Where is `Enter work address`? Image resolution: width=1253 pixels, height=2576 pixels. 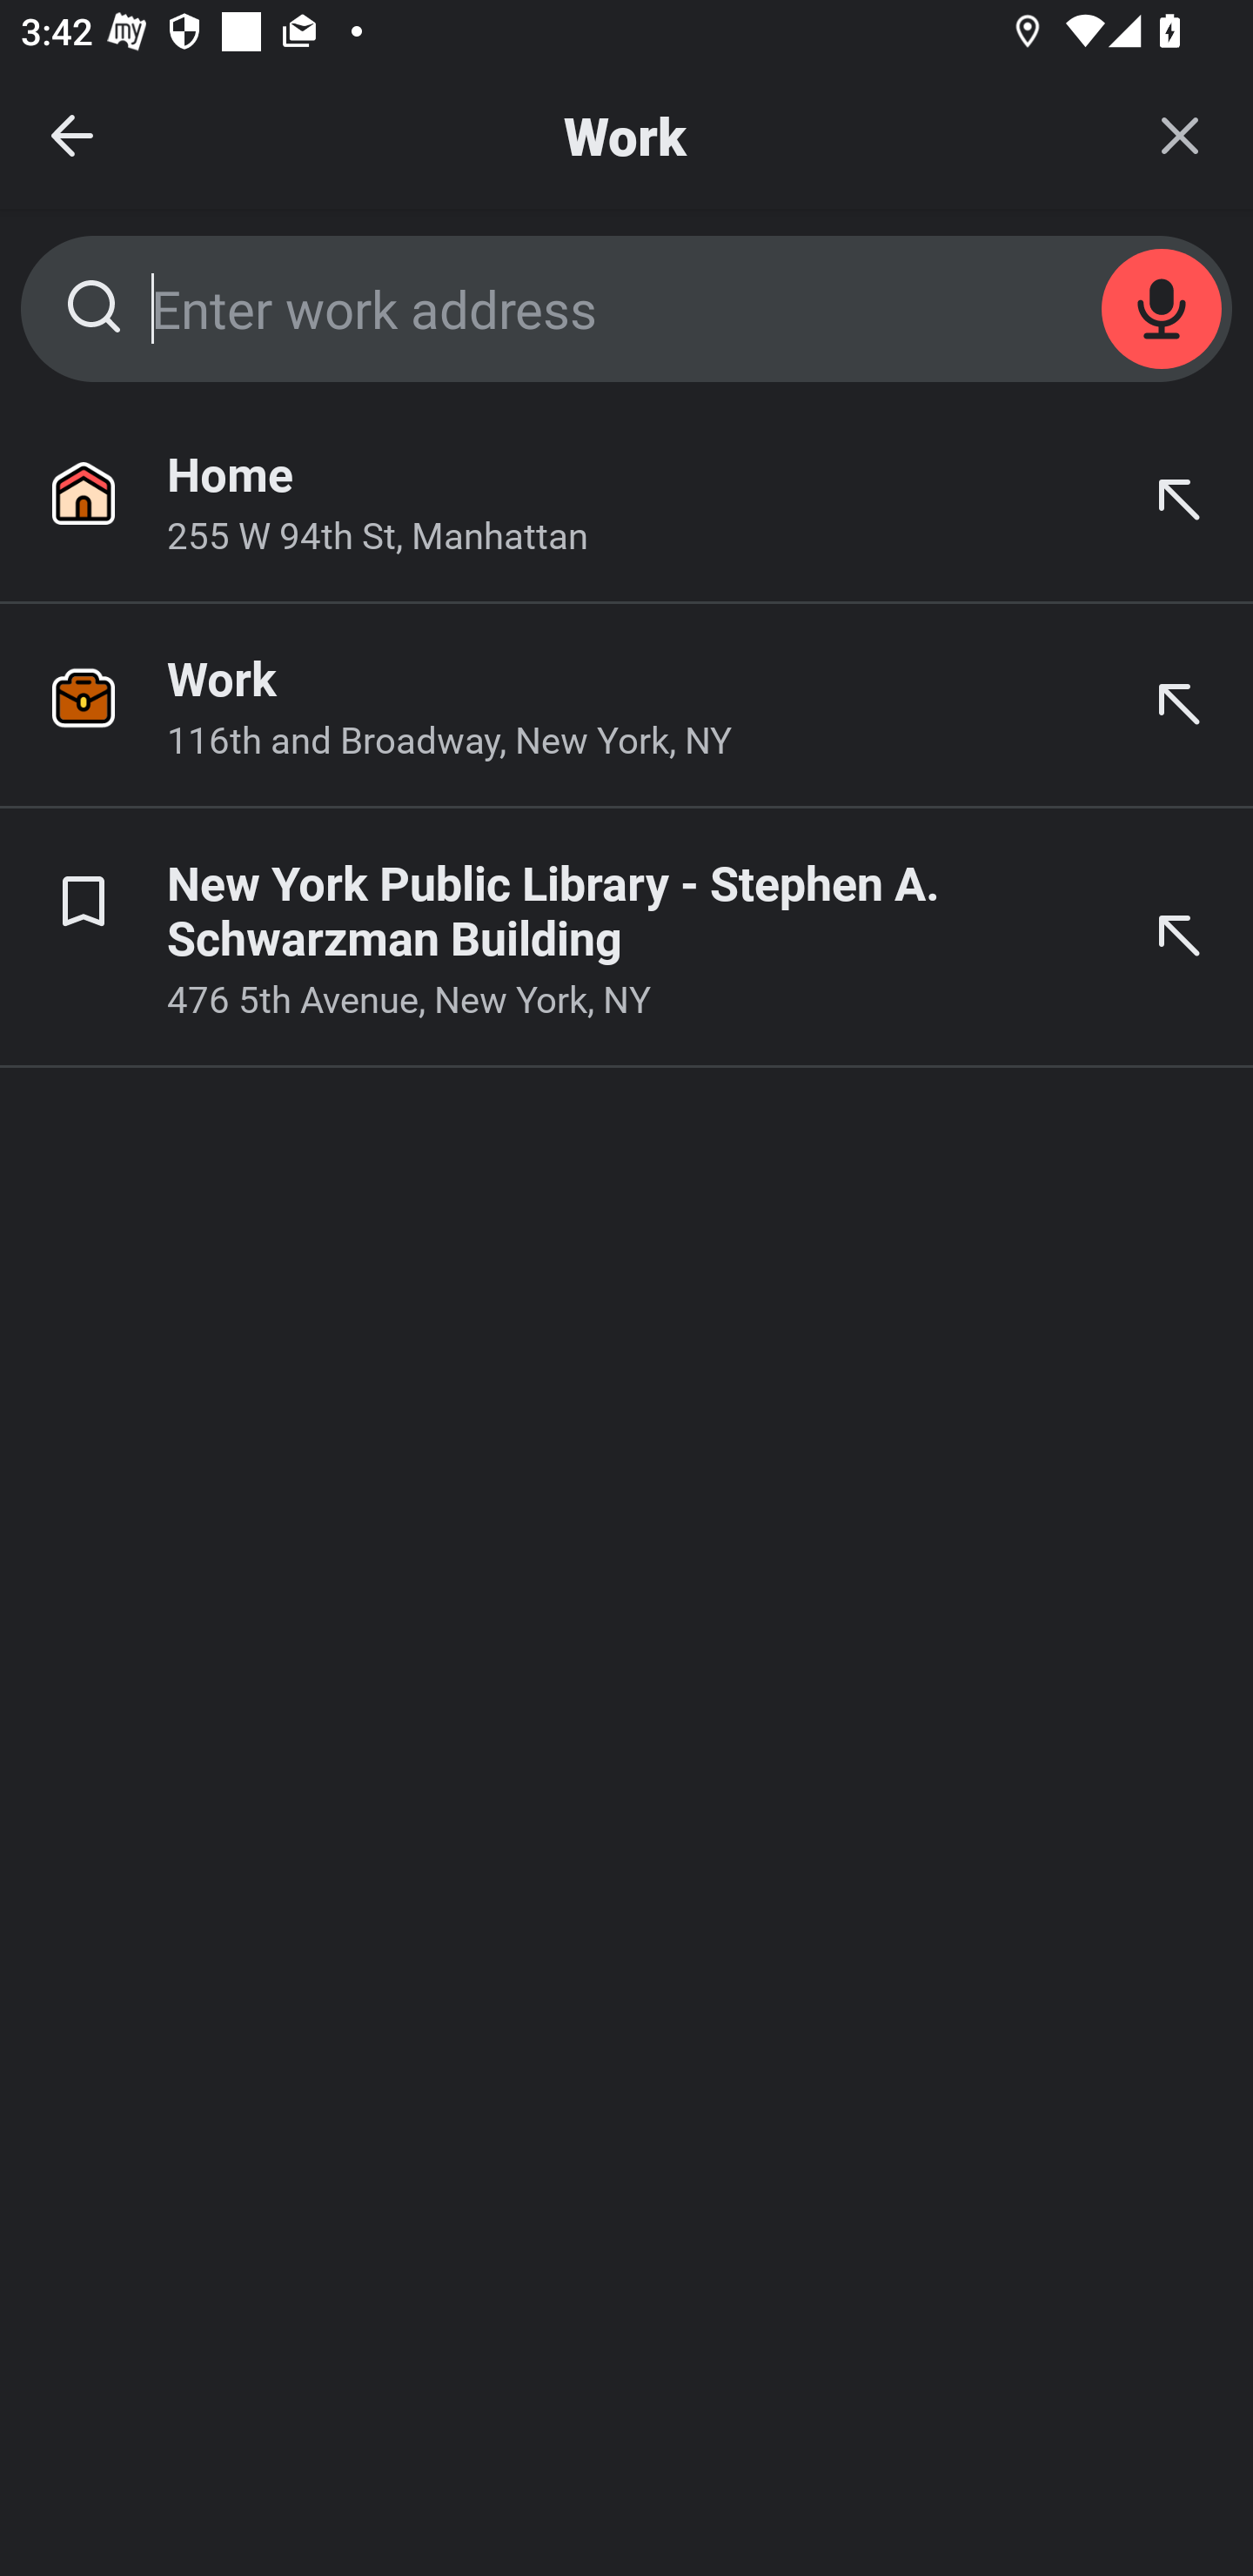 Enter work address is located at coordinates (626, 309).